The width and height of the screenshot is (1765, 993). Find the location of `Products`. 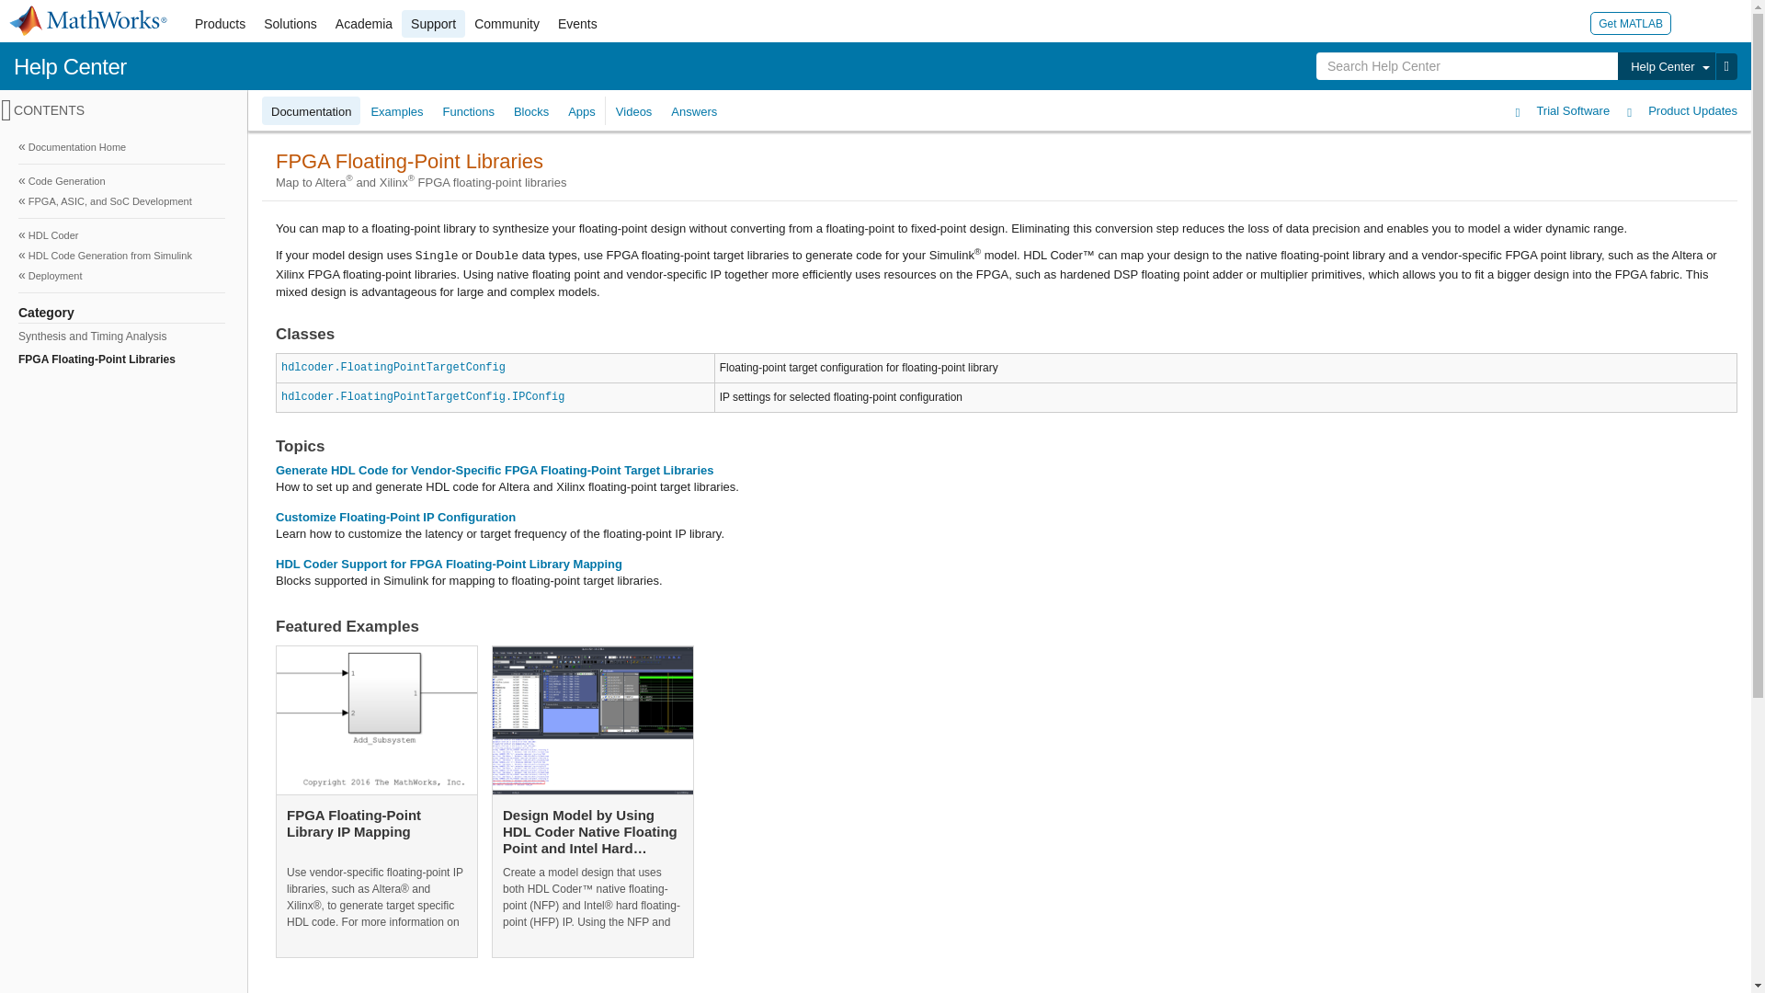

Products is located at coordinates (219, 24).